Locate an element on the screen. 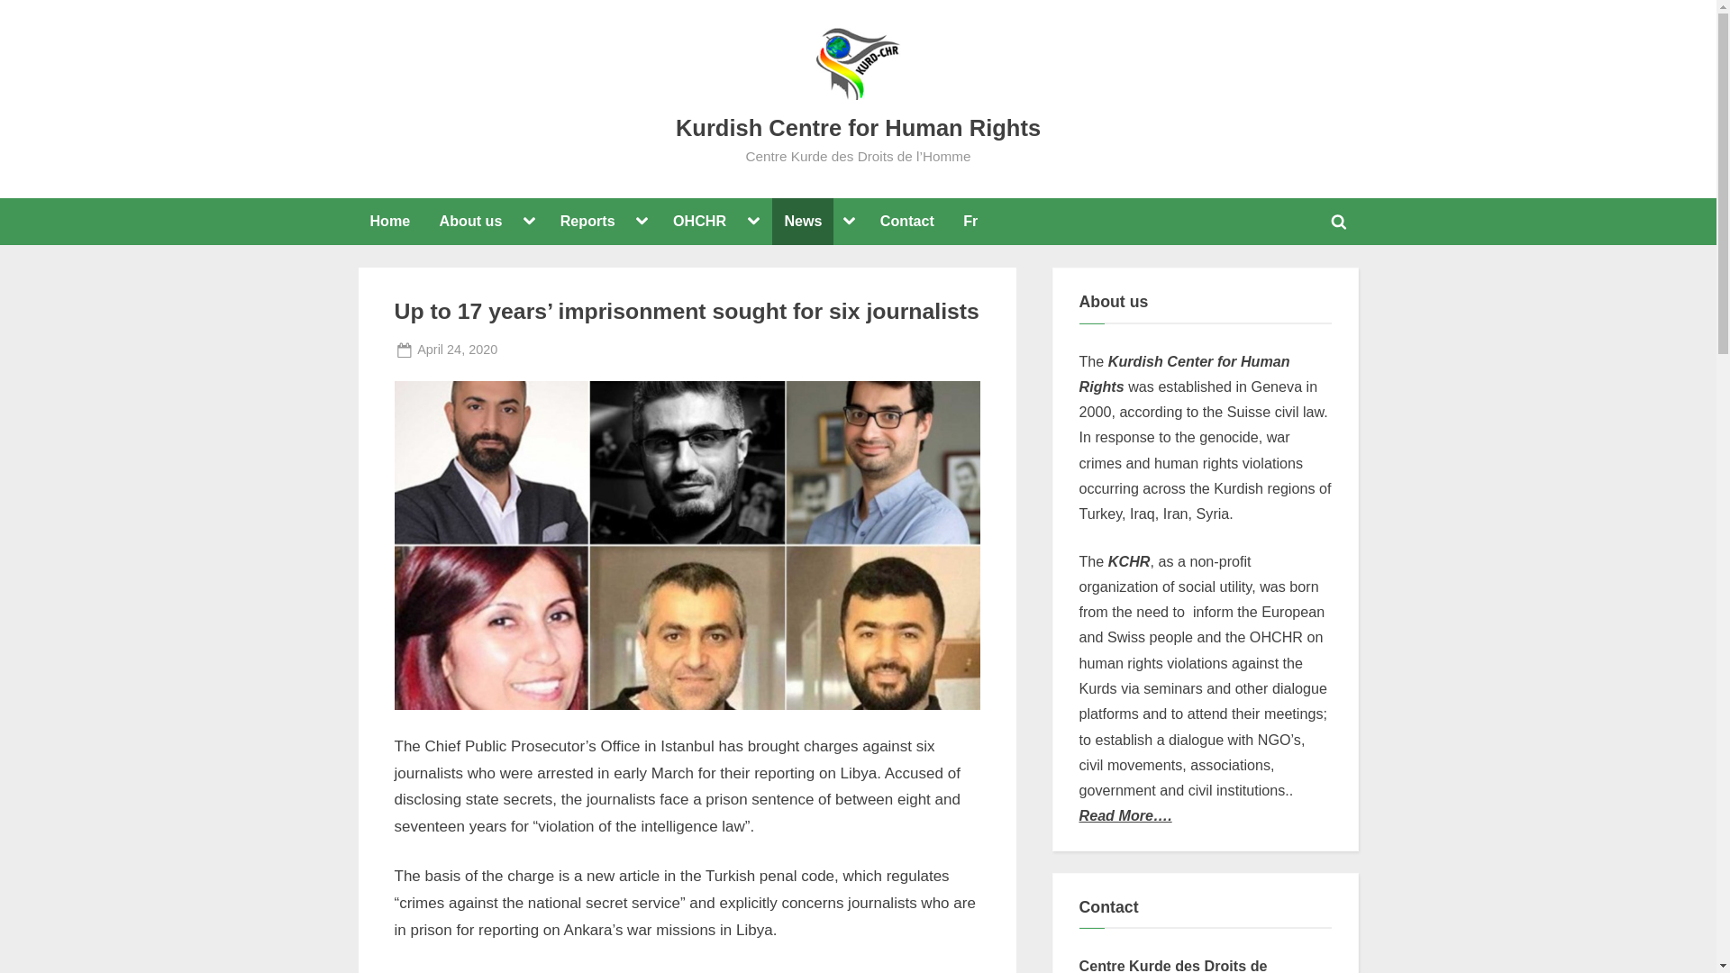 This screenshot has width=1730, height=973. Toggle sub-menu is located at coordinates (753, 222).